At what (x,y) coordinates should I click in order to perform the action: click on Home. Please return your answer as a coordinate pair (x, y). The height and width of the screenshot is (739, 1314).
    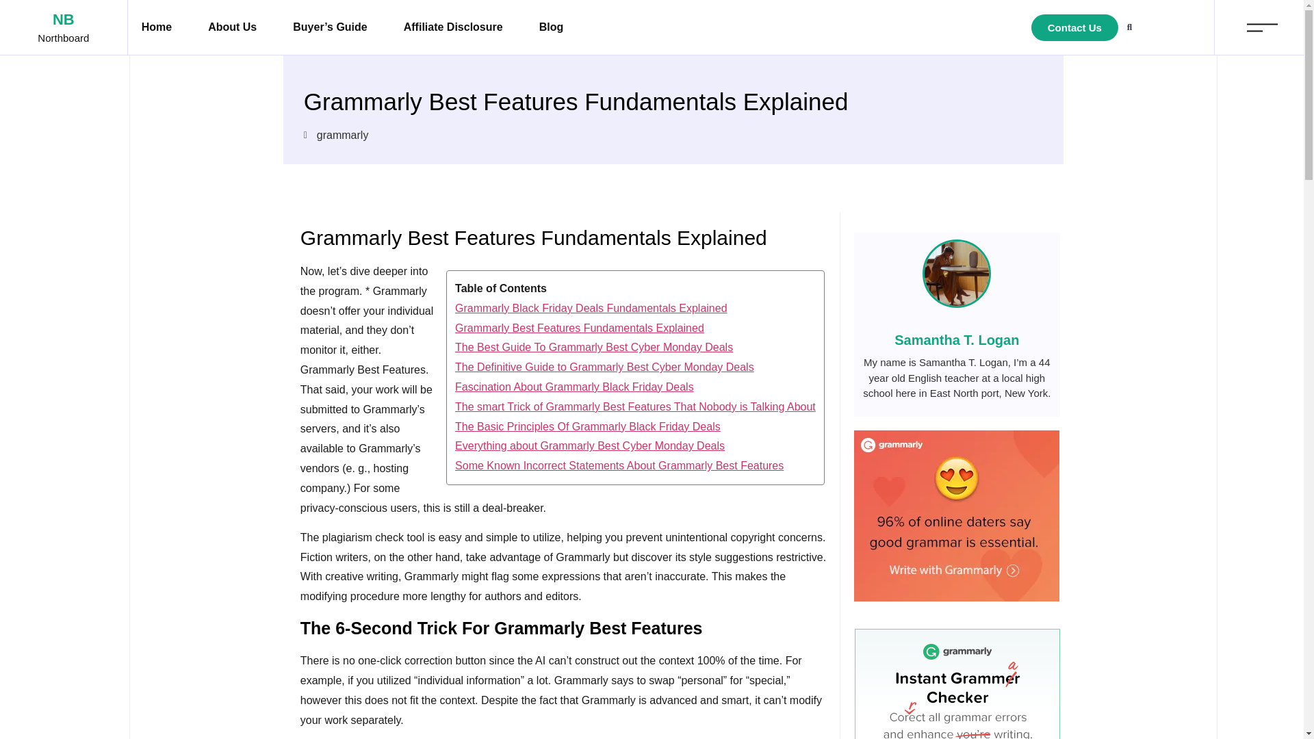
    Looking at the image, I should click on (156, 27).